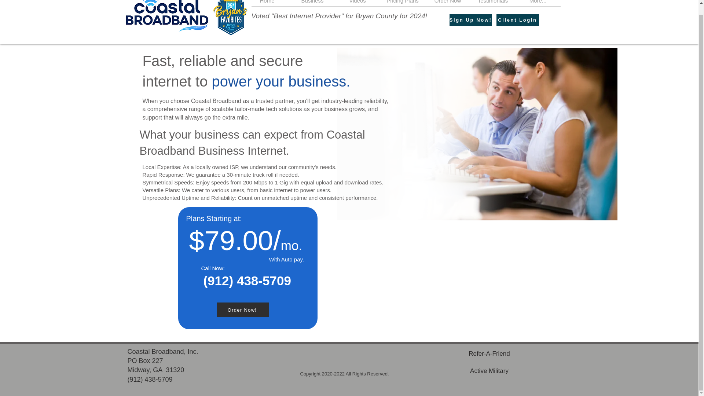 This screenshot has width=704, height=396. Describe the element at coordinates (267, 3) in the screenshot. I see `Home` at that location.